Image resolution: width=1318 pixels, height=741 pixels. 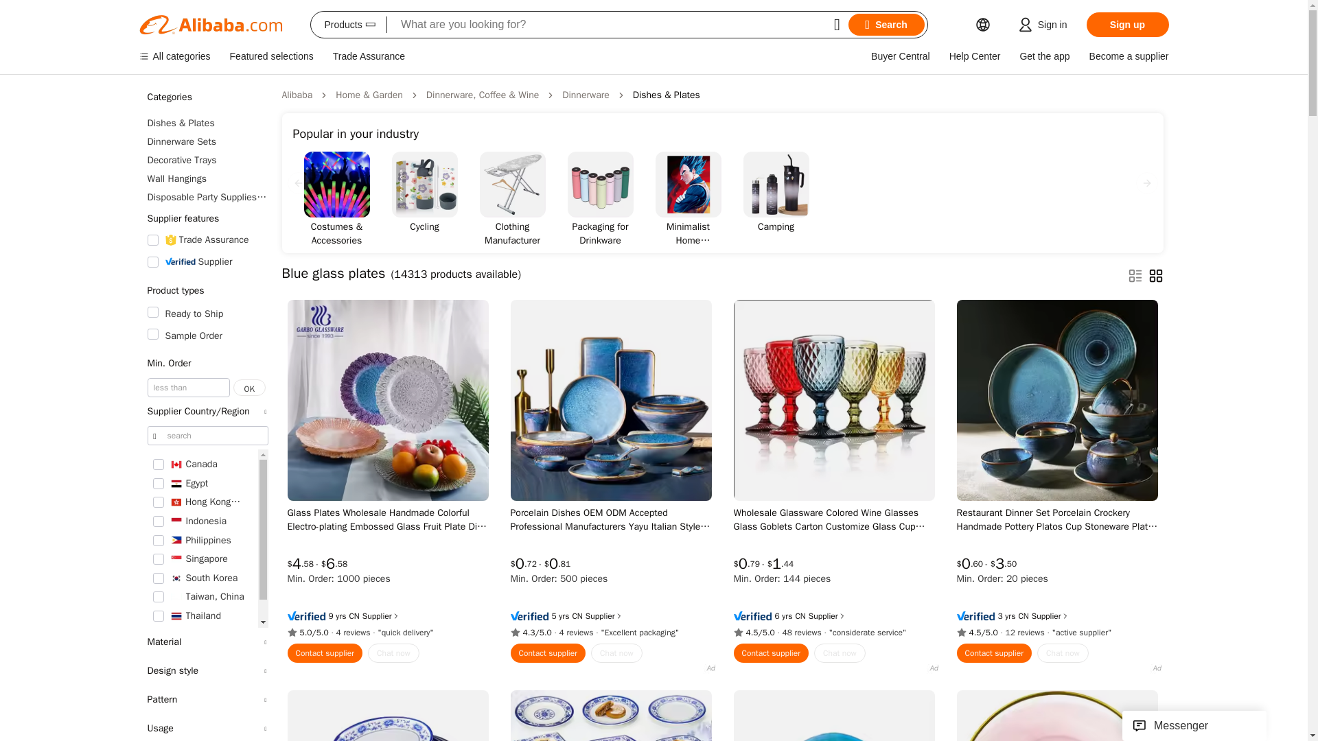 I want to click on Dinnerware Sets, so click(x=207, y=141).